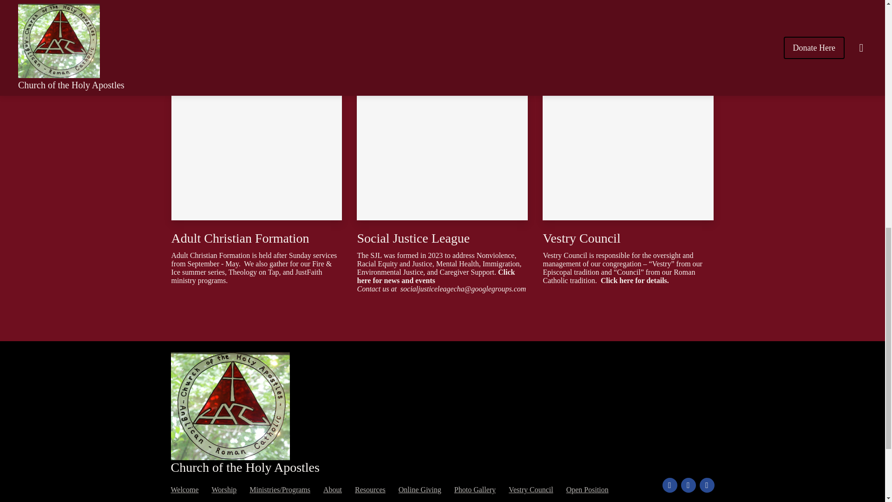 This screenshot has width=892, height=502. Describe the element at coordinates (420, 489) in the screenshot. I see `Online Giving` at that location.